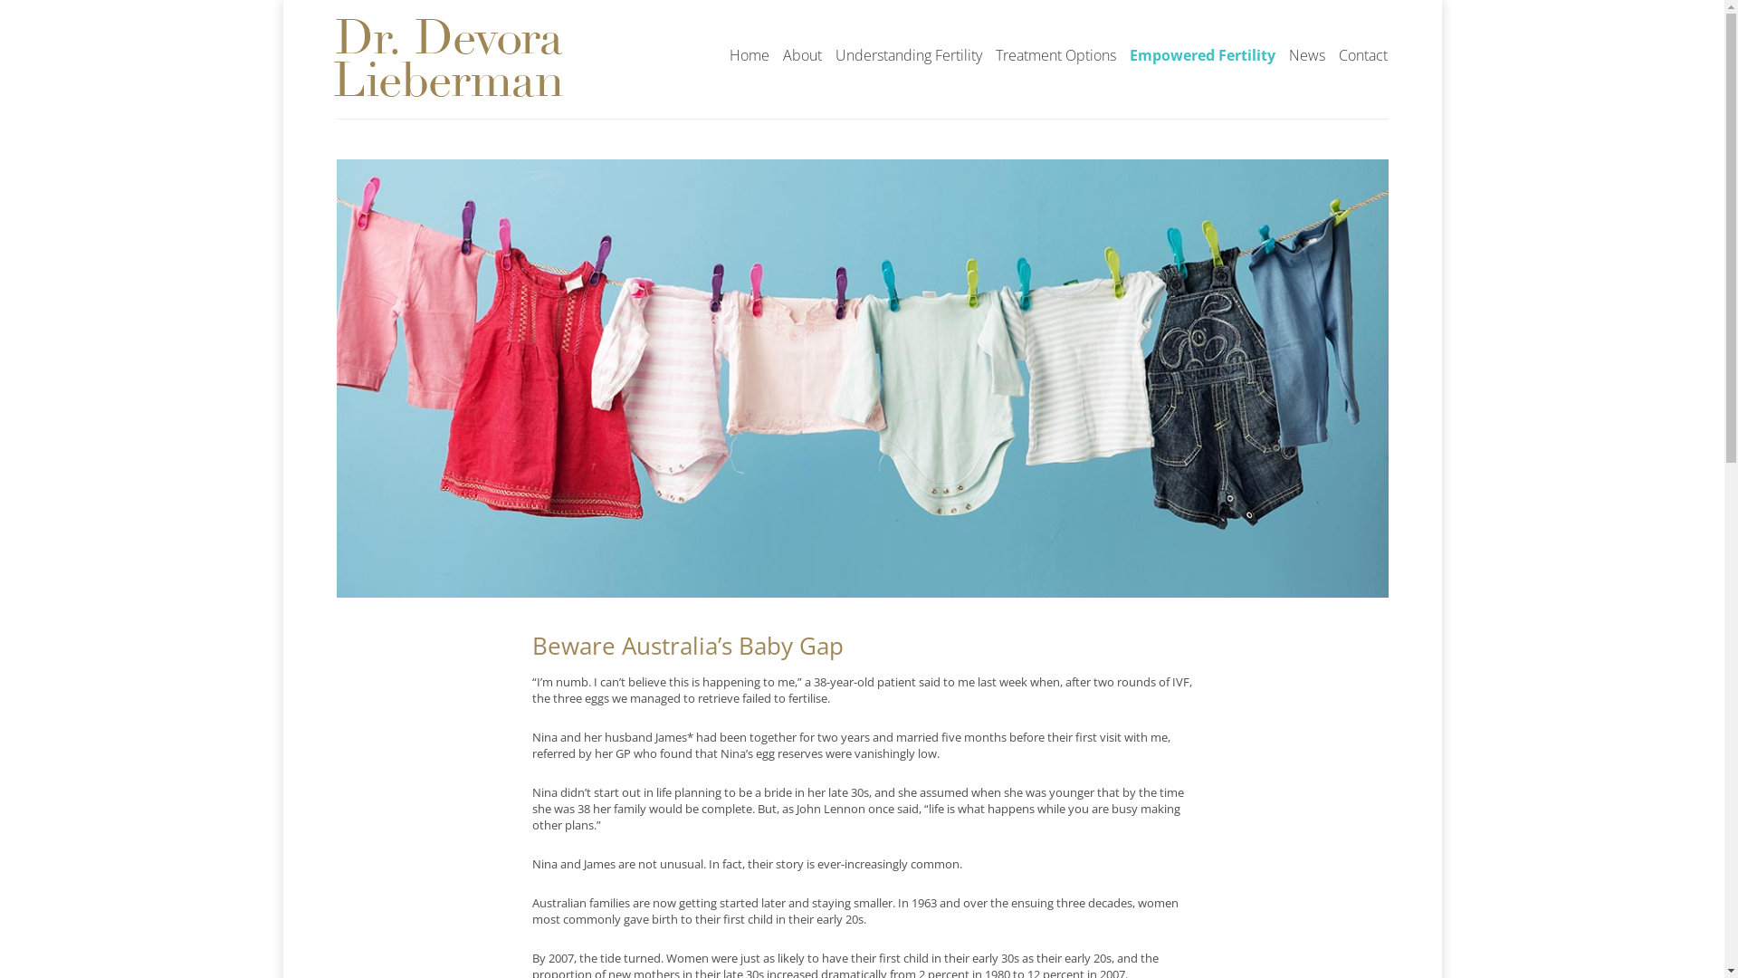  Describe the element at coordinates (1306, 56) in the screenshot. I see `News` at that location.